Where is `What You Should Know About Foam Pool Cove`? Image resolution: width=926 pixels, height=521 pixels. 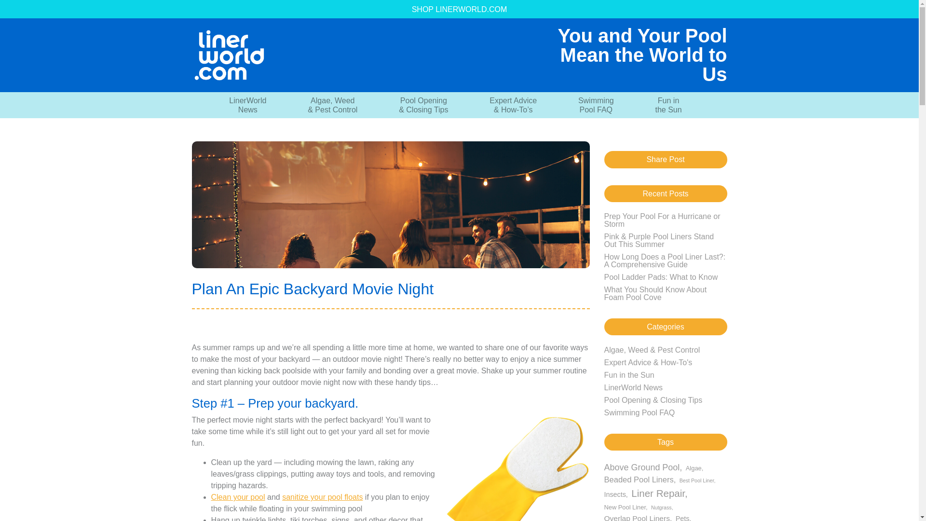
What You Should Know About Foam Pool Cove is located at coordinates (655, 293).